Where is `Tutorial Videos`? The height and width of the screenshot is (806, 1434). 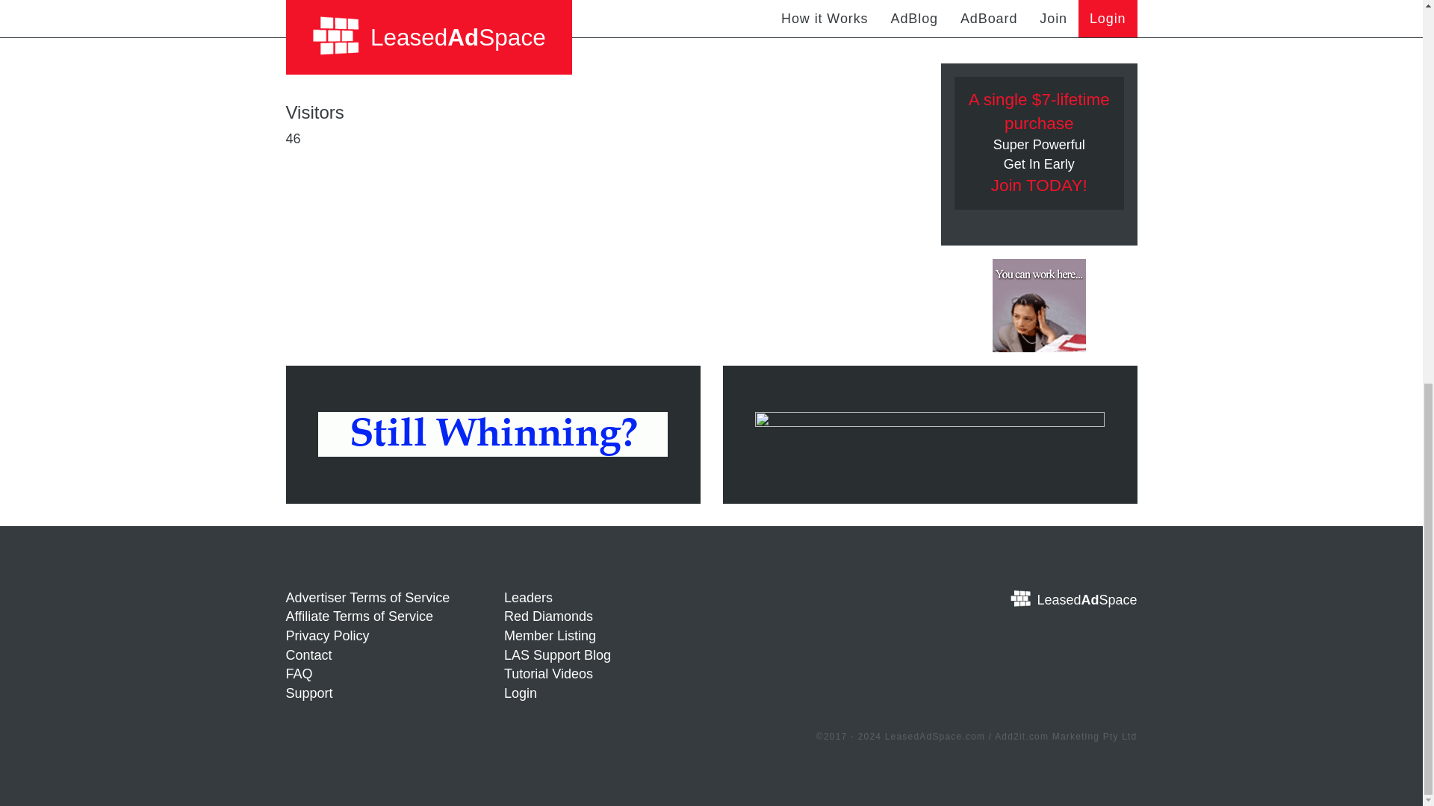
Tutorial Videos is located at coordinates (548, 673).